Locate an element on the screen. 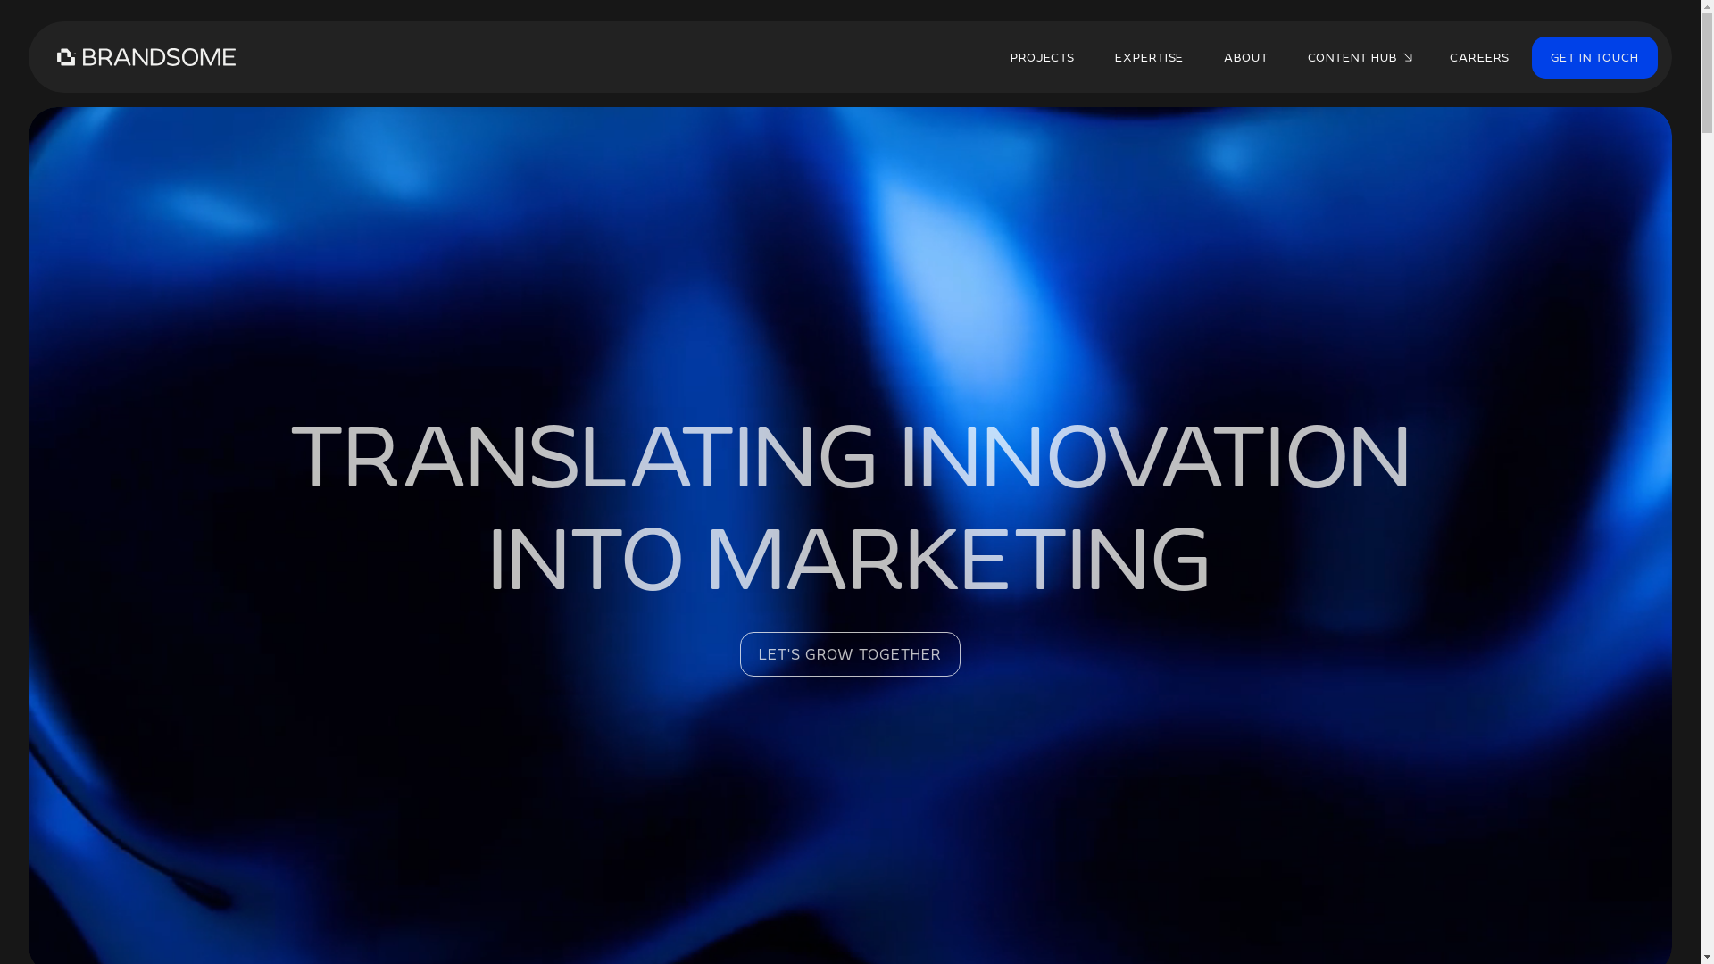 The height and width of the screenshot is (964, 1714). GET IN TOUCH is located at coordinates (1594, 57).